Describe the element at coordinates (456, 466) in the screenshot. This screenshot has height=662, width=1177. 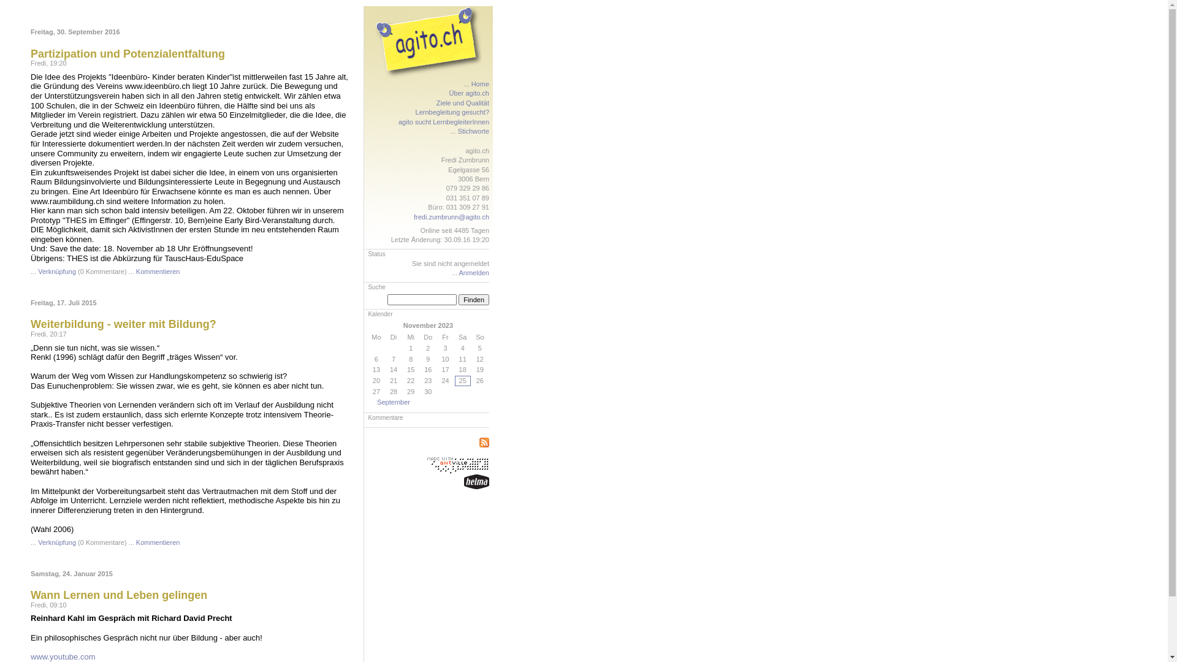
I see `Made with Antville` at that location.